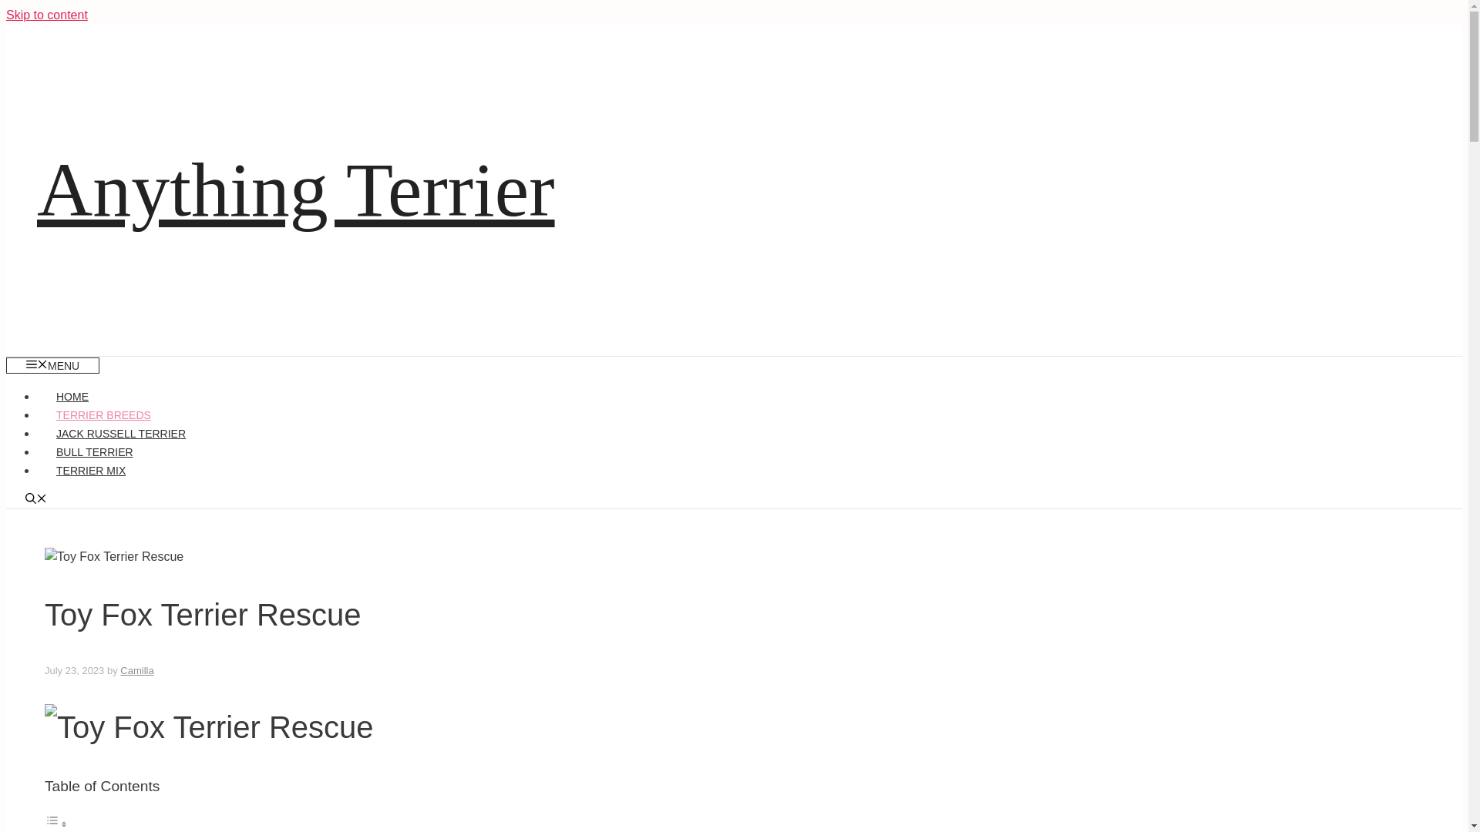  I want to click on View all posts by Camilla, so click(136, 670).